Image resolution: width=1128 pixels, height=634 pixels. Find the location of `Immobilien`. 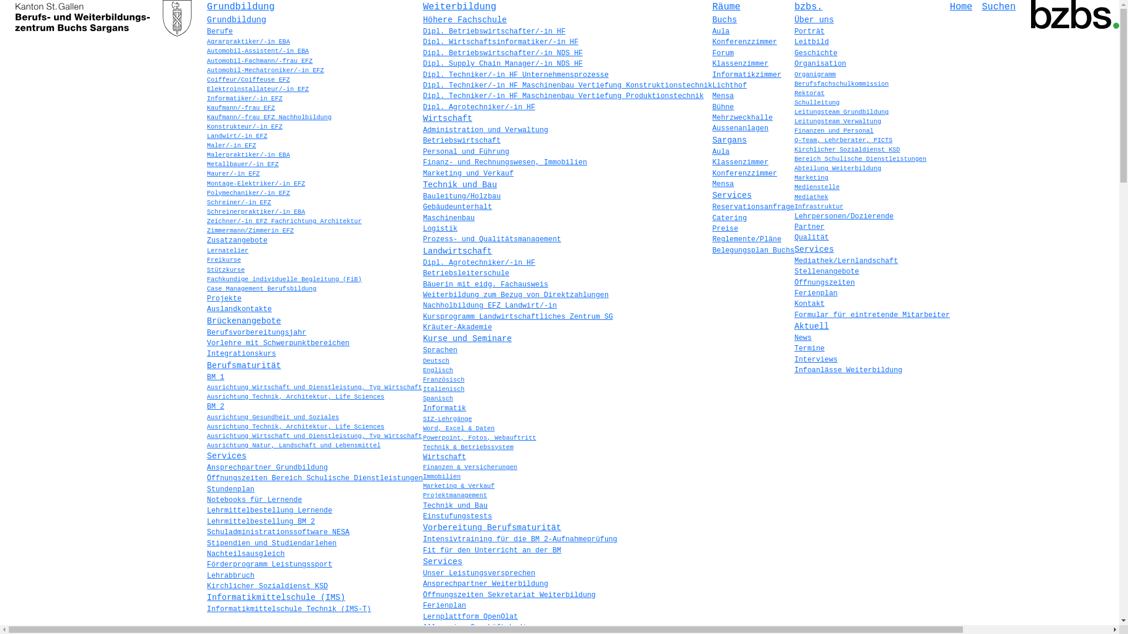

Immobilien is located at coordinates (442, 477).